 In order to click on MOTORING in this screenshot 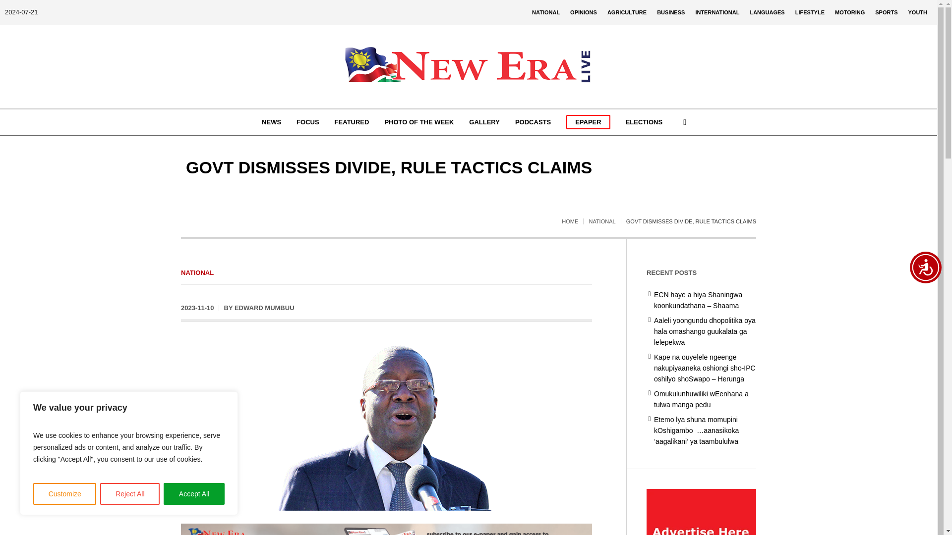, I will do `click(850, 12)`.